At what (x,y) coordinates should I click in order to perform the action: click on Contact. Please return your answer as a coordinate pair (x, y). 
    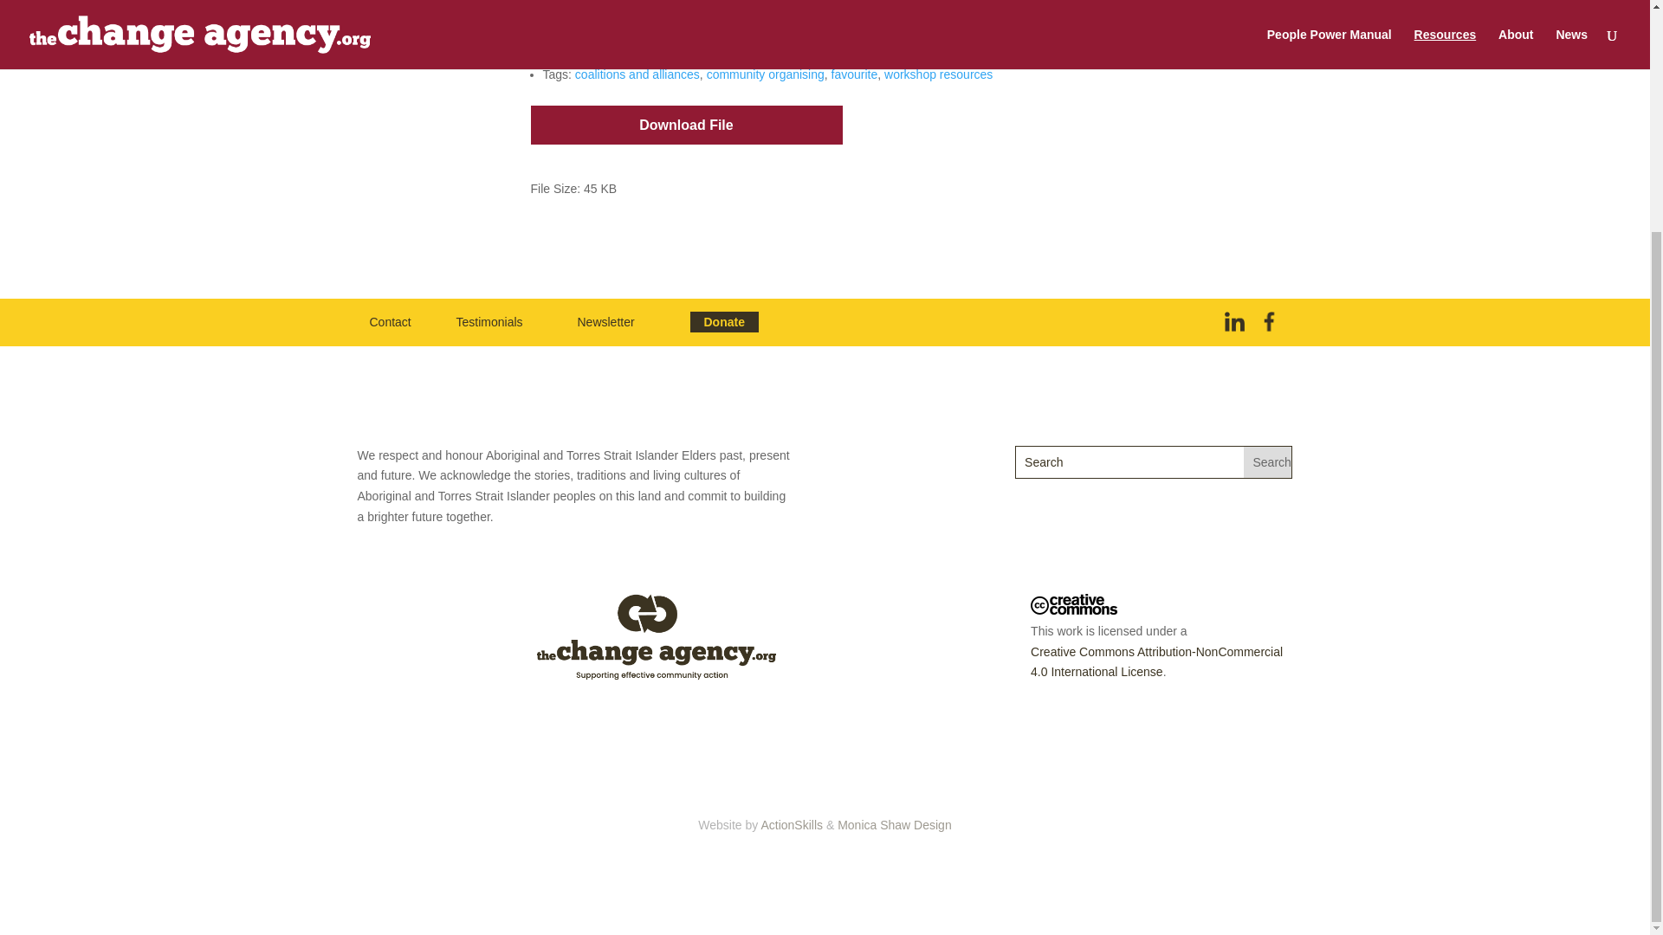
    Looking at the image, I should click on (390, 322).